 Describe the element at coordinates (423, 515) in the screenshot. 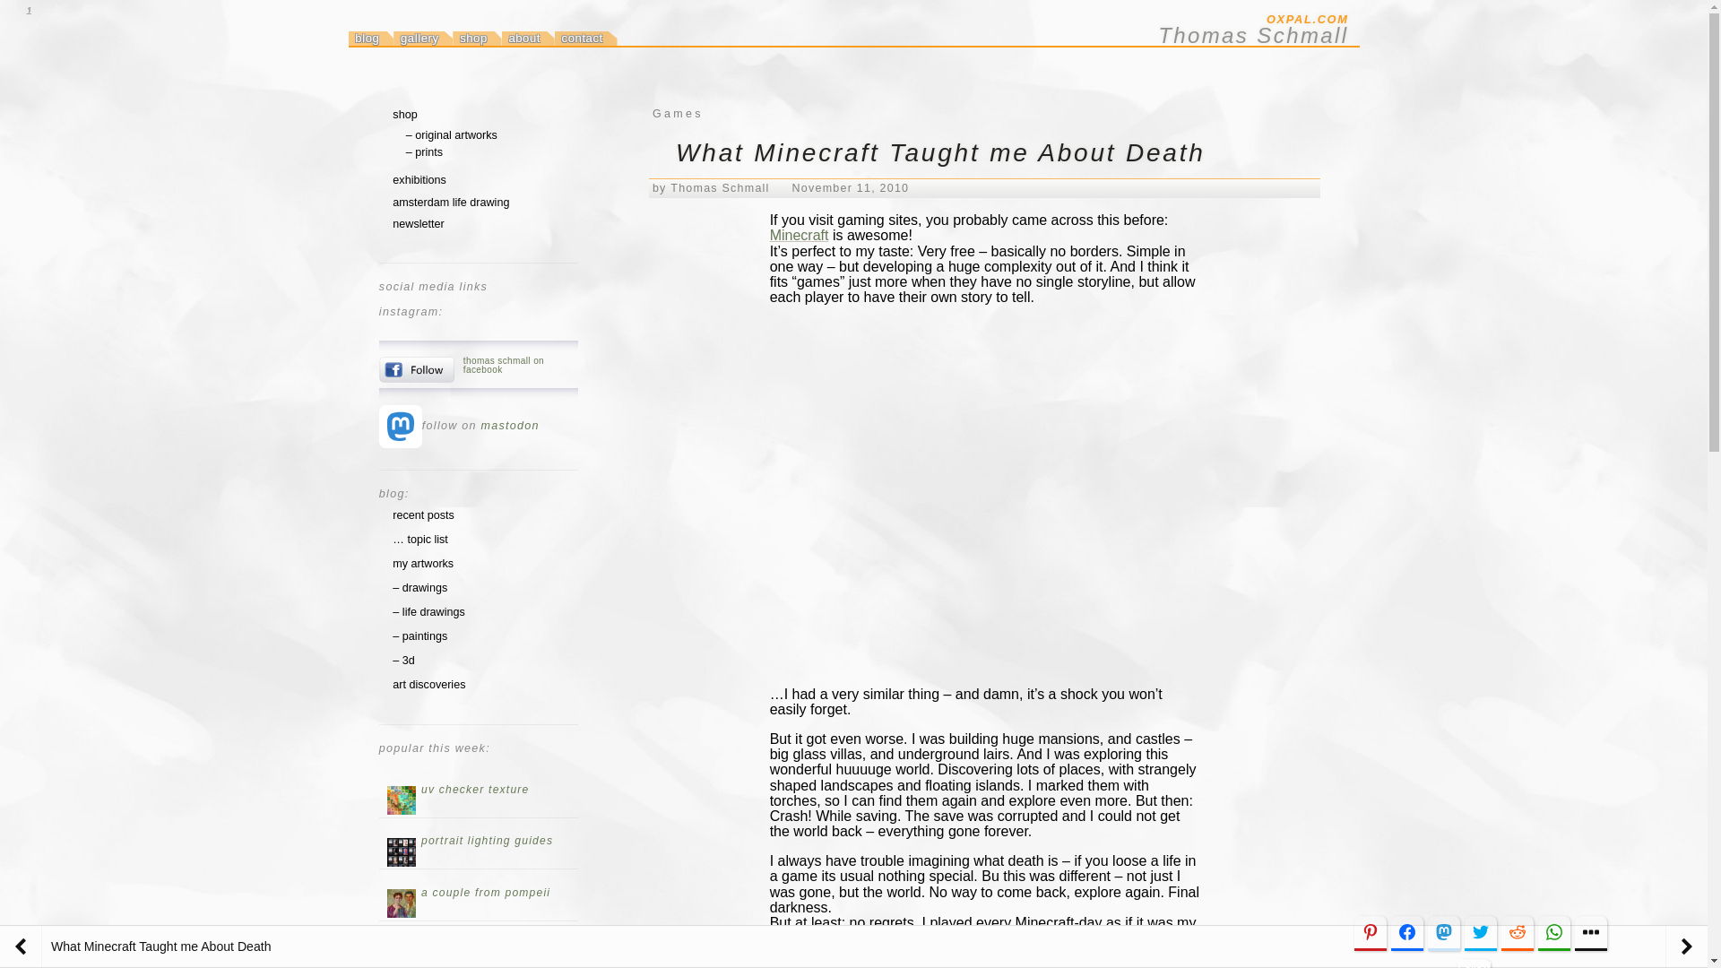

I see `List Recent Blog Posts` at that location.